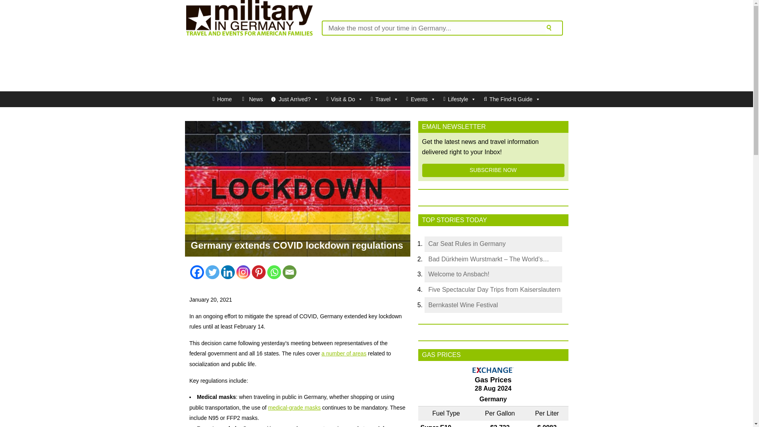 The width and height of the screenshot is (759, 427). Describe the element at coordinates (197, 272) in the screenshot. I see `Facebook` at that location.